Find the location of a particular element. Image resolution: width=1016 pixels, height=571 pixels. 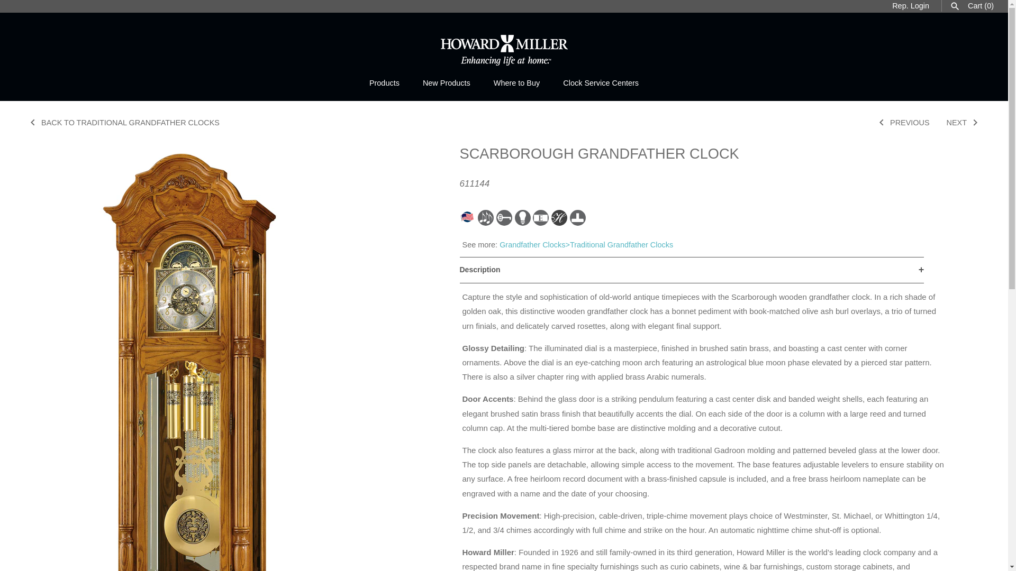

Products is located at coordinates (384, 83).